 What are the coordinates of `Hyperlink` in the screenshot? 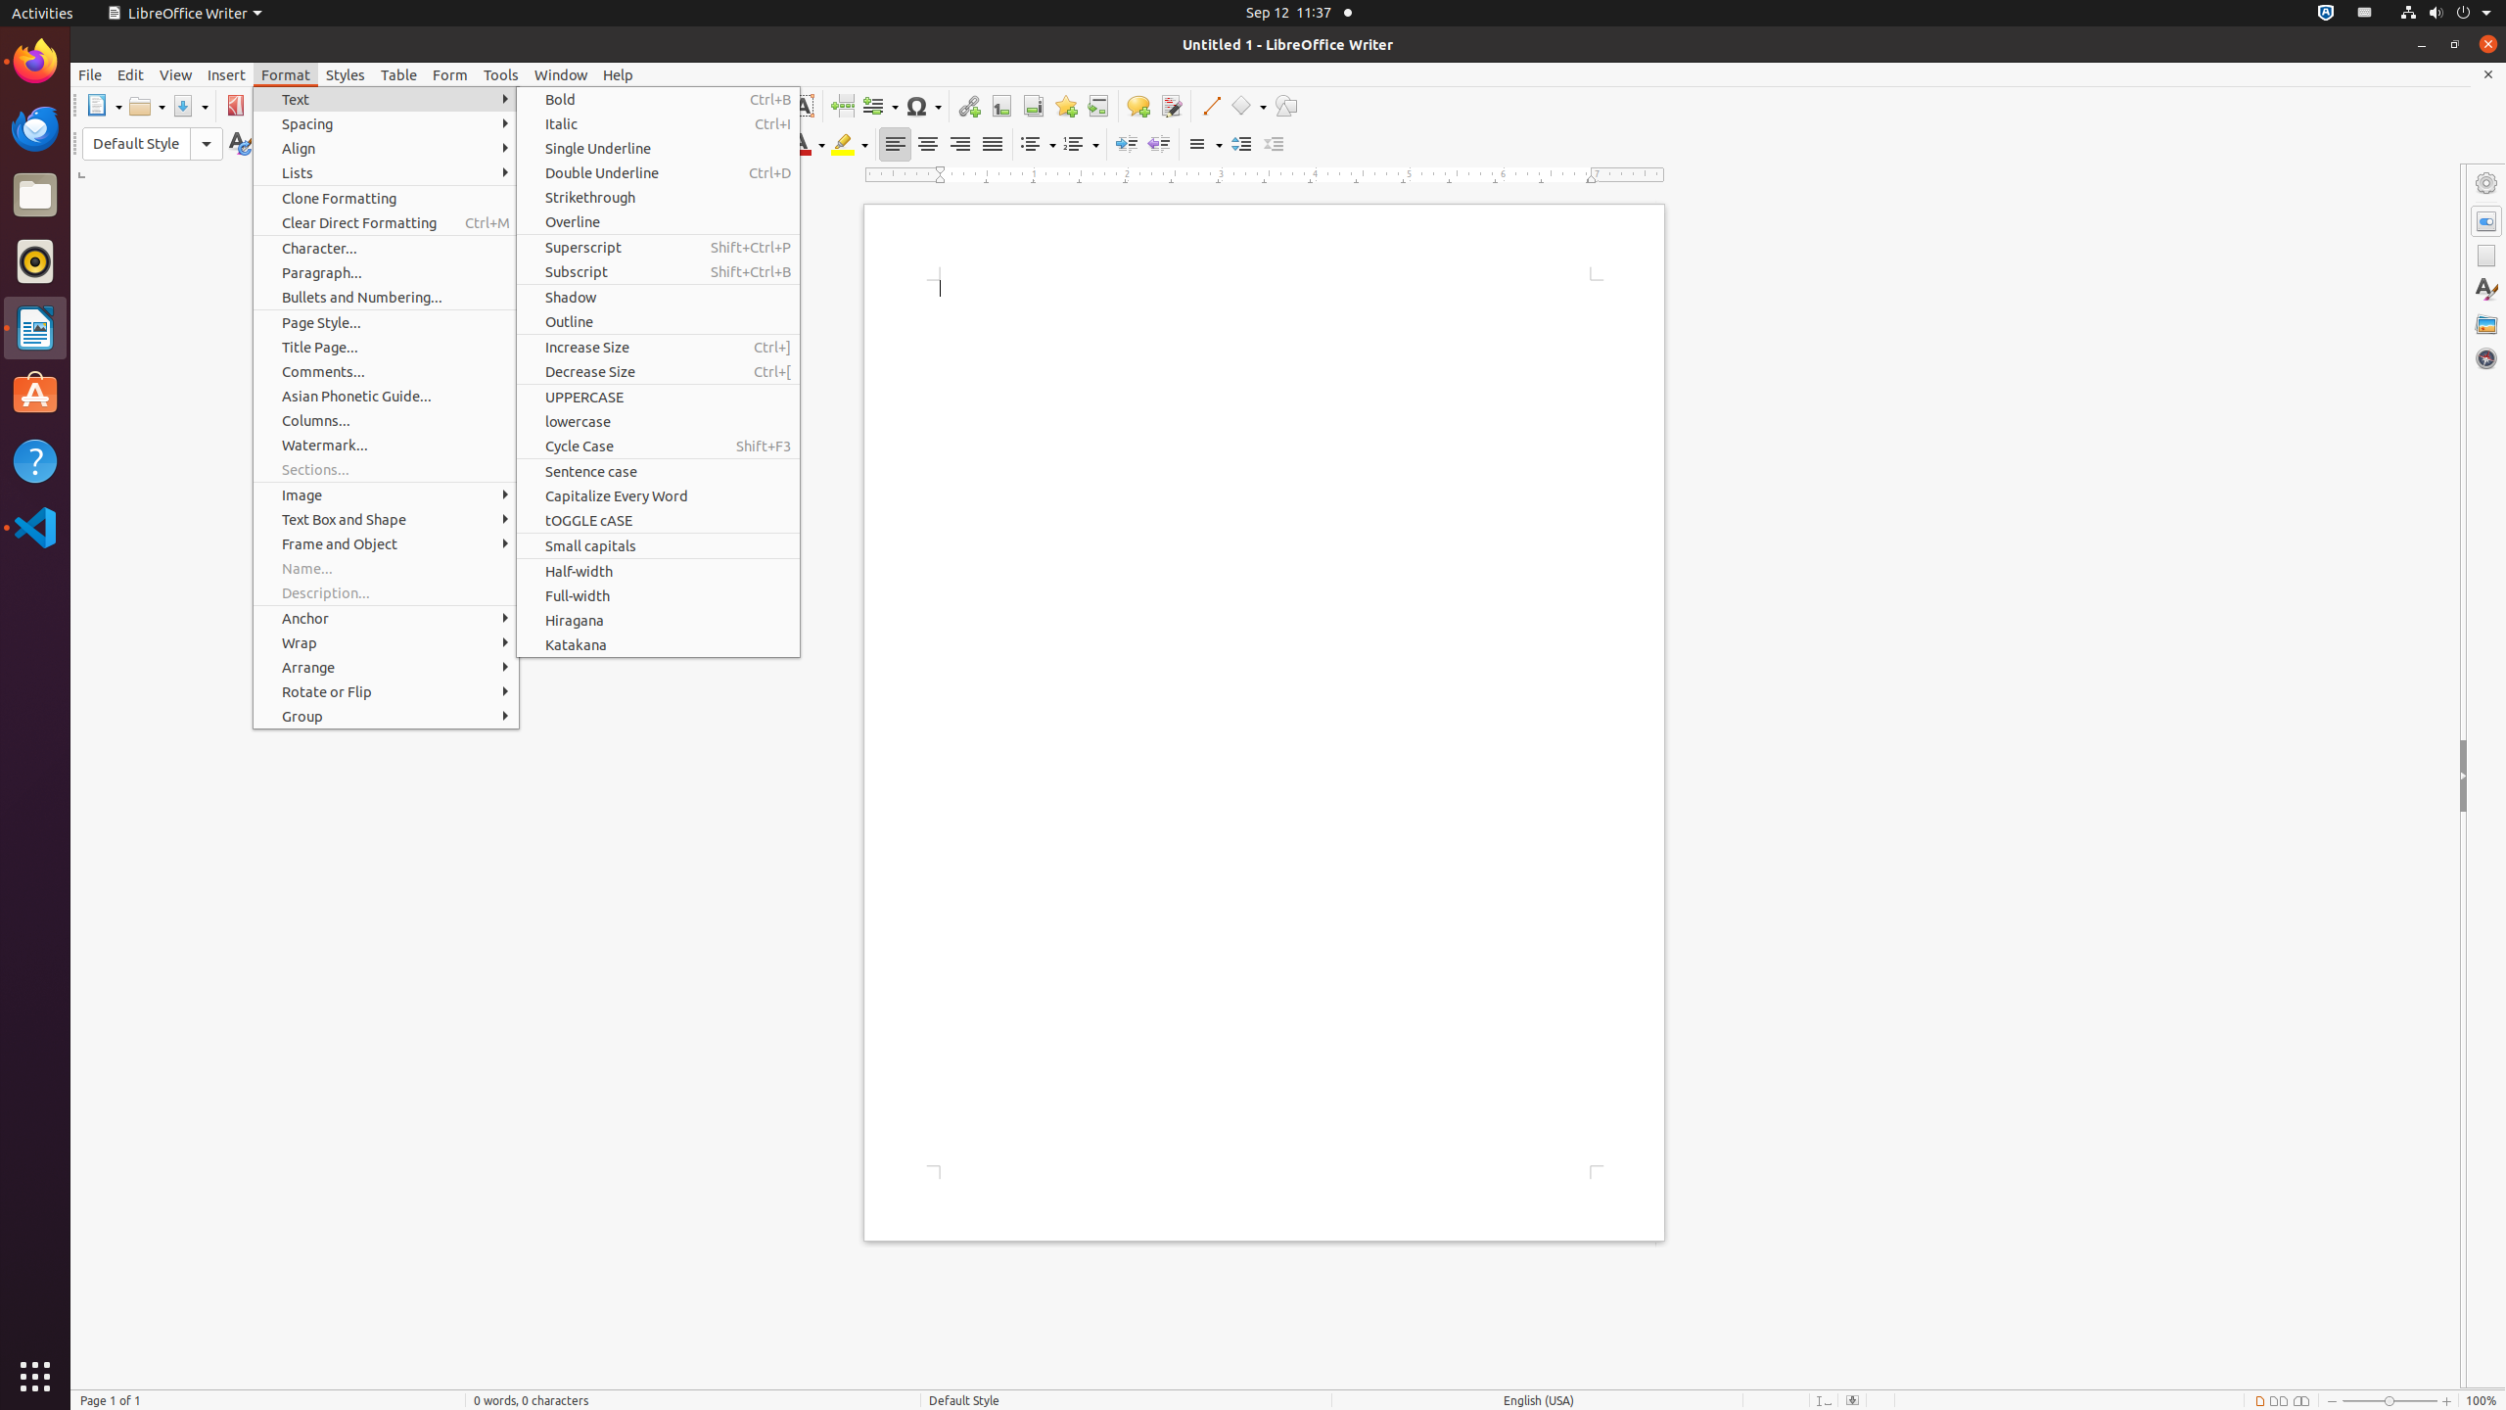 It's located at (969, 106).